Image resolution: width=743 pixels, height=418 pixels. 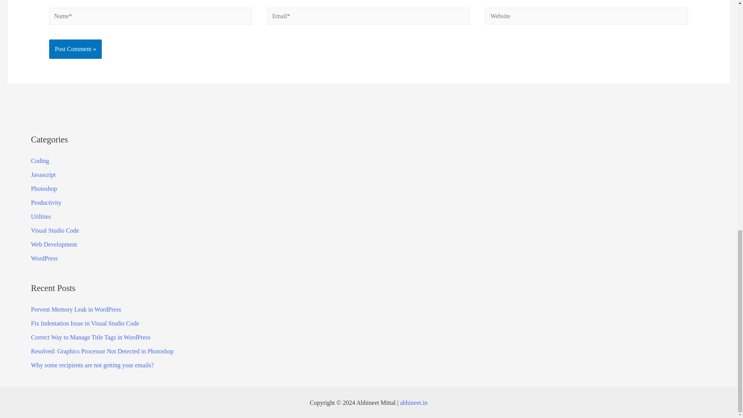 What do you see at coordinates (43, 175) in the screenshot?
I see `Javascript` at bounding box center [43, 175].